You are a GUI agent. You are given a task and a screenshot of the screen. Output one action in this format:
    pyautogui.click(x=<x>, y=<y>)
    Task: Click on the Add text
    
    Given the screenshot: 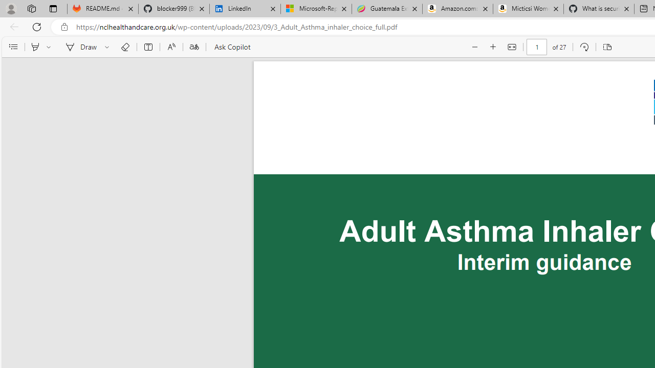 What is the action you would take?
    pyautogui.click(x=148, y=47)
    